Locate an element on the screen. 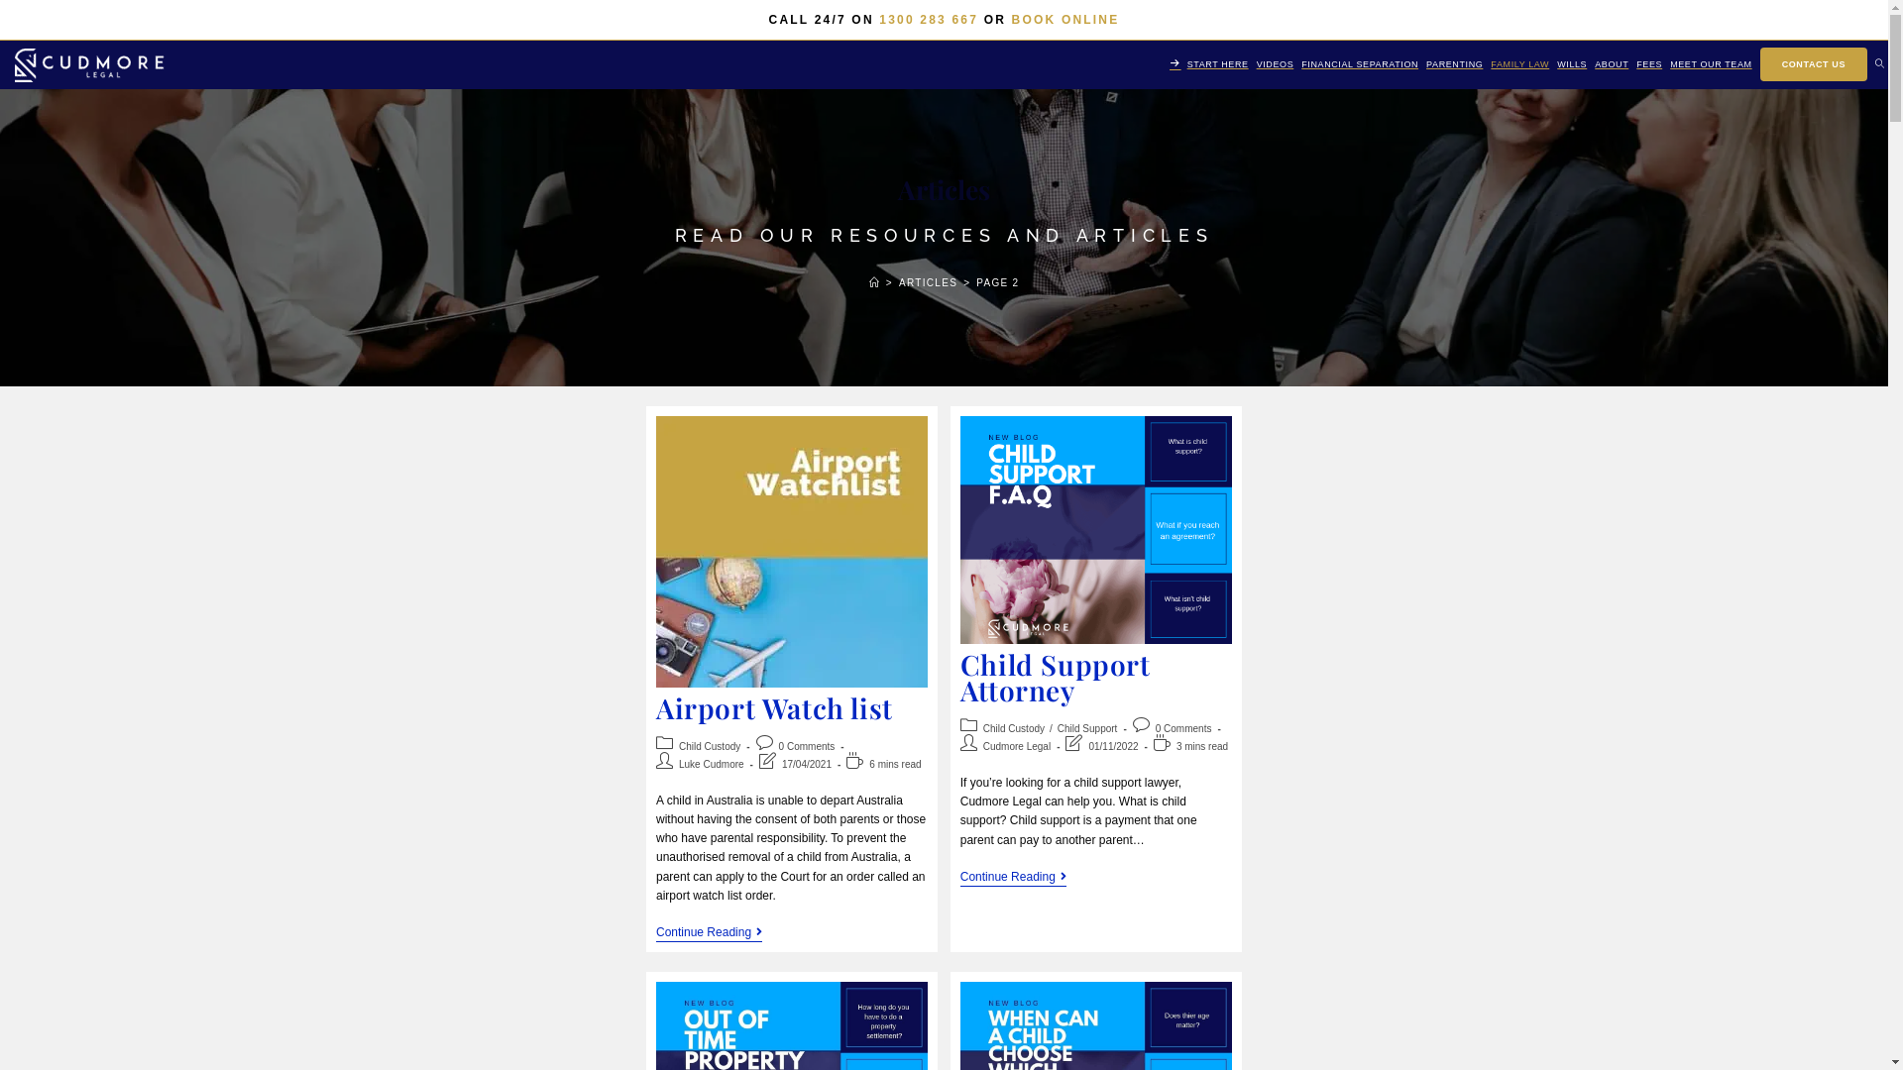 The image size is (1903, 1070). TOGGLE WEBSITE SEARCH is located at coordinates (1879, 65).